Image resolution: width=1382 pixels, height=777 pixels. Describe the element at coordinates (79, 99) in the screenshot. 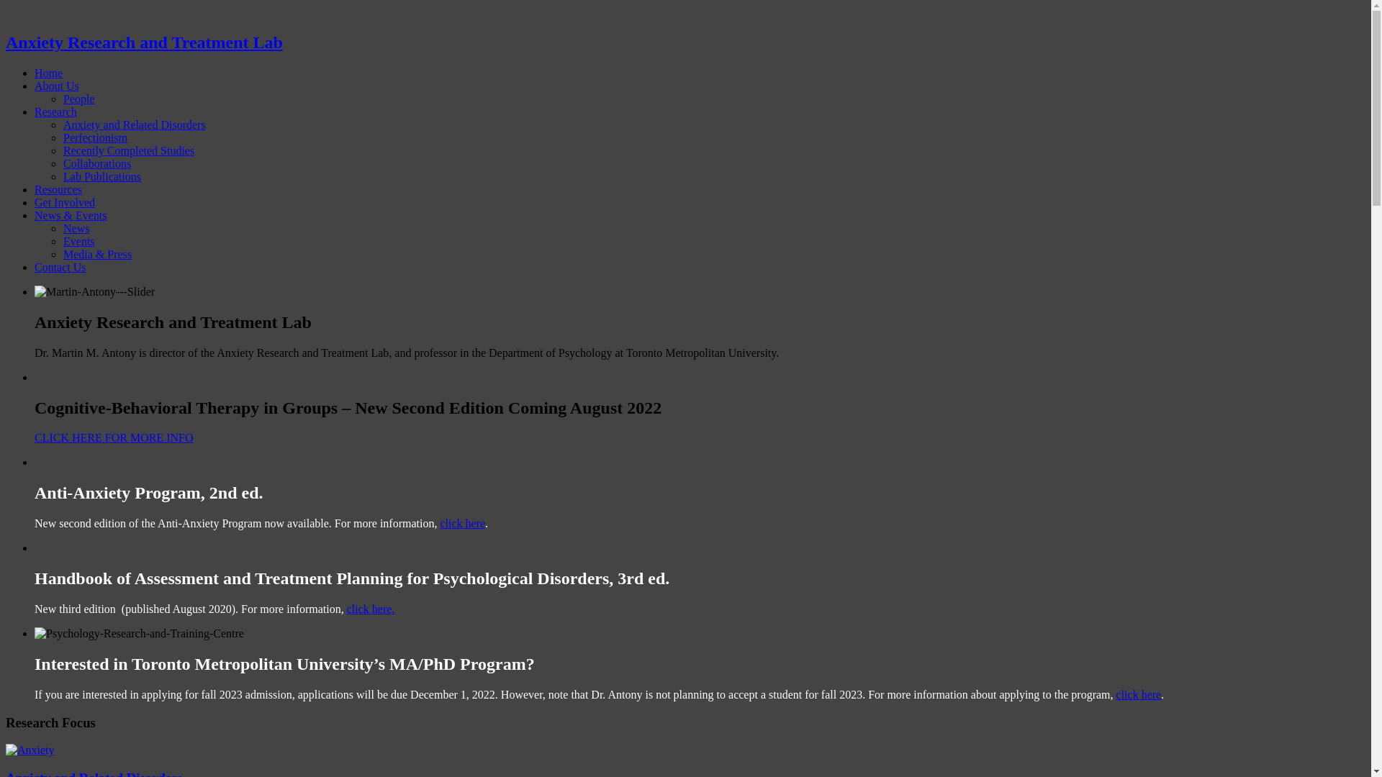

I see `People` at that location.